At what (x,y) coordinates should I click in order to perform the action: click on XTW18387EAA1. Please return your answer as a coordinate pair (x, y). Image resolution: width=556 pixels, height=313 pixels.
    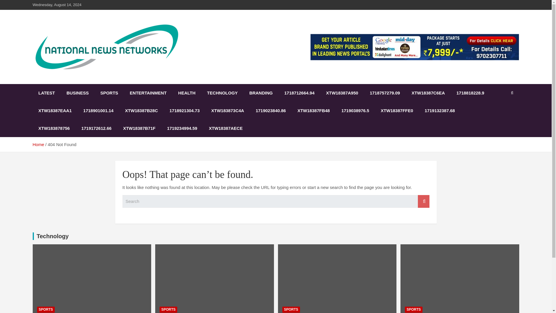
    Looking at the image, I should click on (54, 110).